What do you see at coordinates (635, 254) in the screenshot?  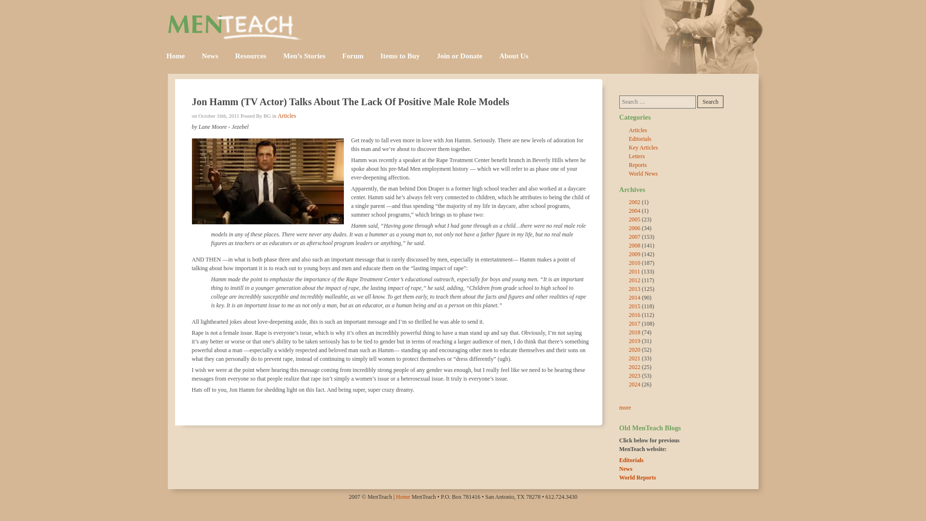 I see `2009` at bounding box center [635, 254].